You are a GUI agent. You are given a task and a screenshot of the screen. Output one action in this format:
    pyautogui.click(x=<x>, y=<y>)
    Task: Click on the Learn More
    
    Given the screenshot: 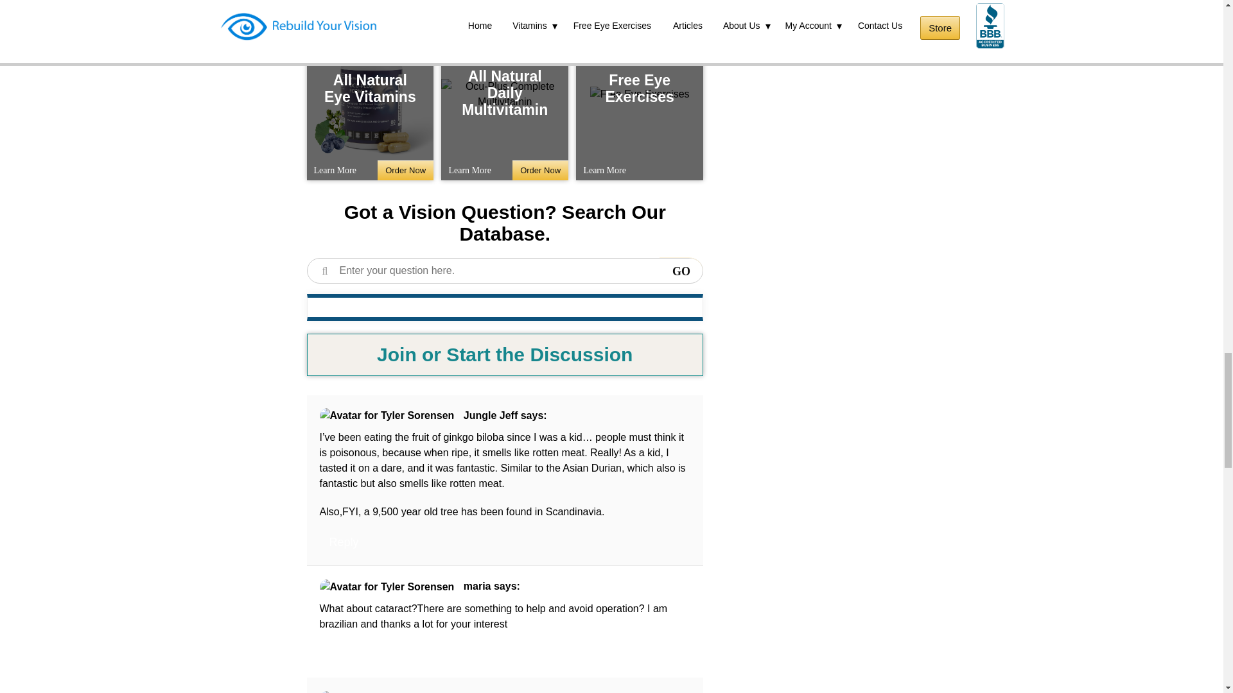 What is the action you would take?
    pyautogui.click(x=469, y=169)
    